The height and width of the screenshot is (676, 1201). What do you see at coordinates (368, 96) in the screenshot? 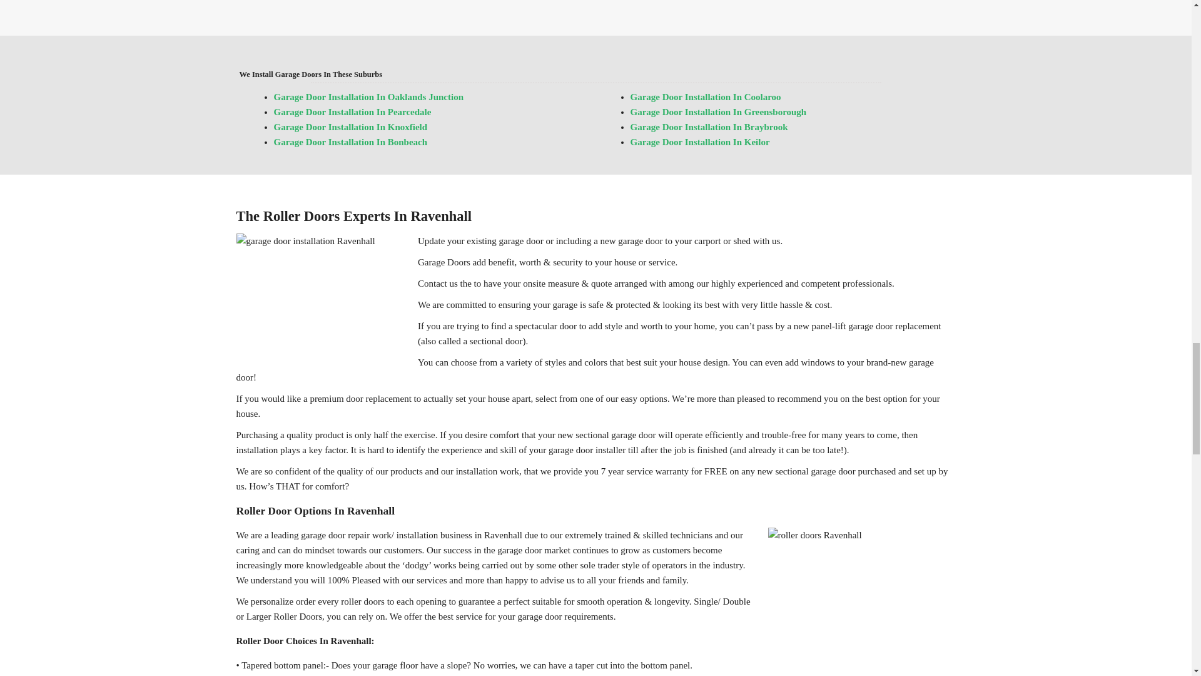
I see `Garage Door Installation In Oaklands Junction` at bounding box center [368, 96].